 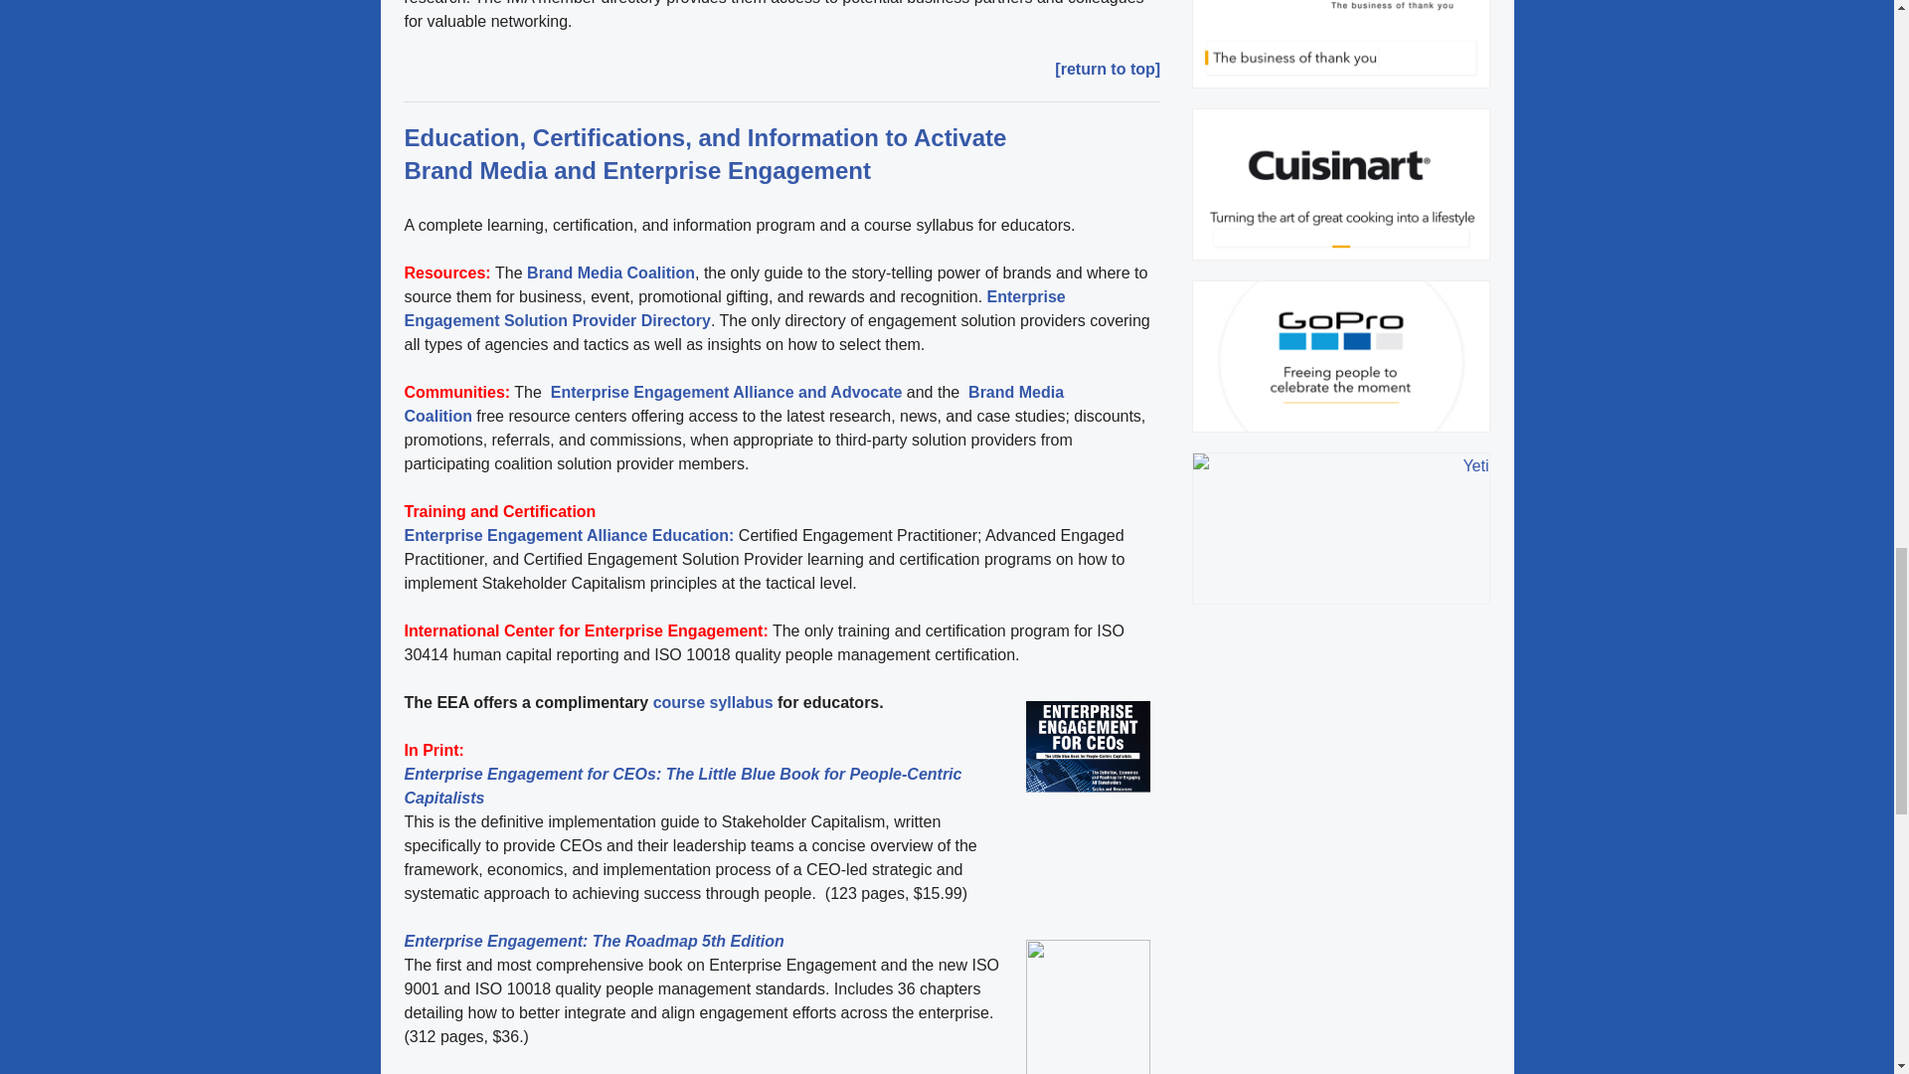 What do you see at coordinates (733, 404) in the screenshot?
I see `Brand Media Coalition` at bounding box center [733, 404].